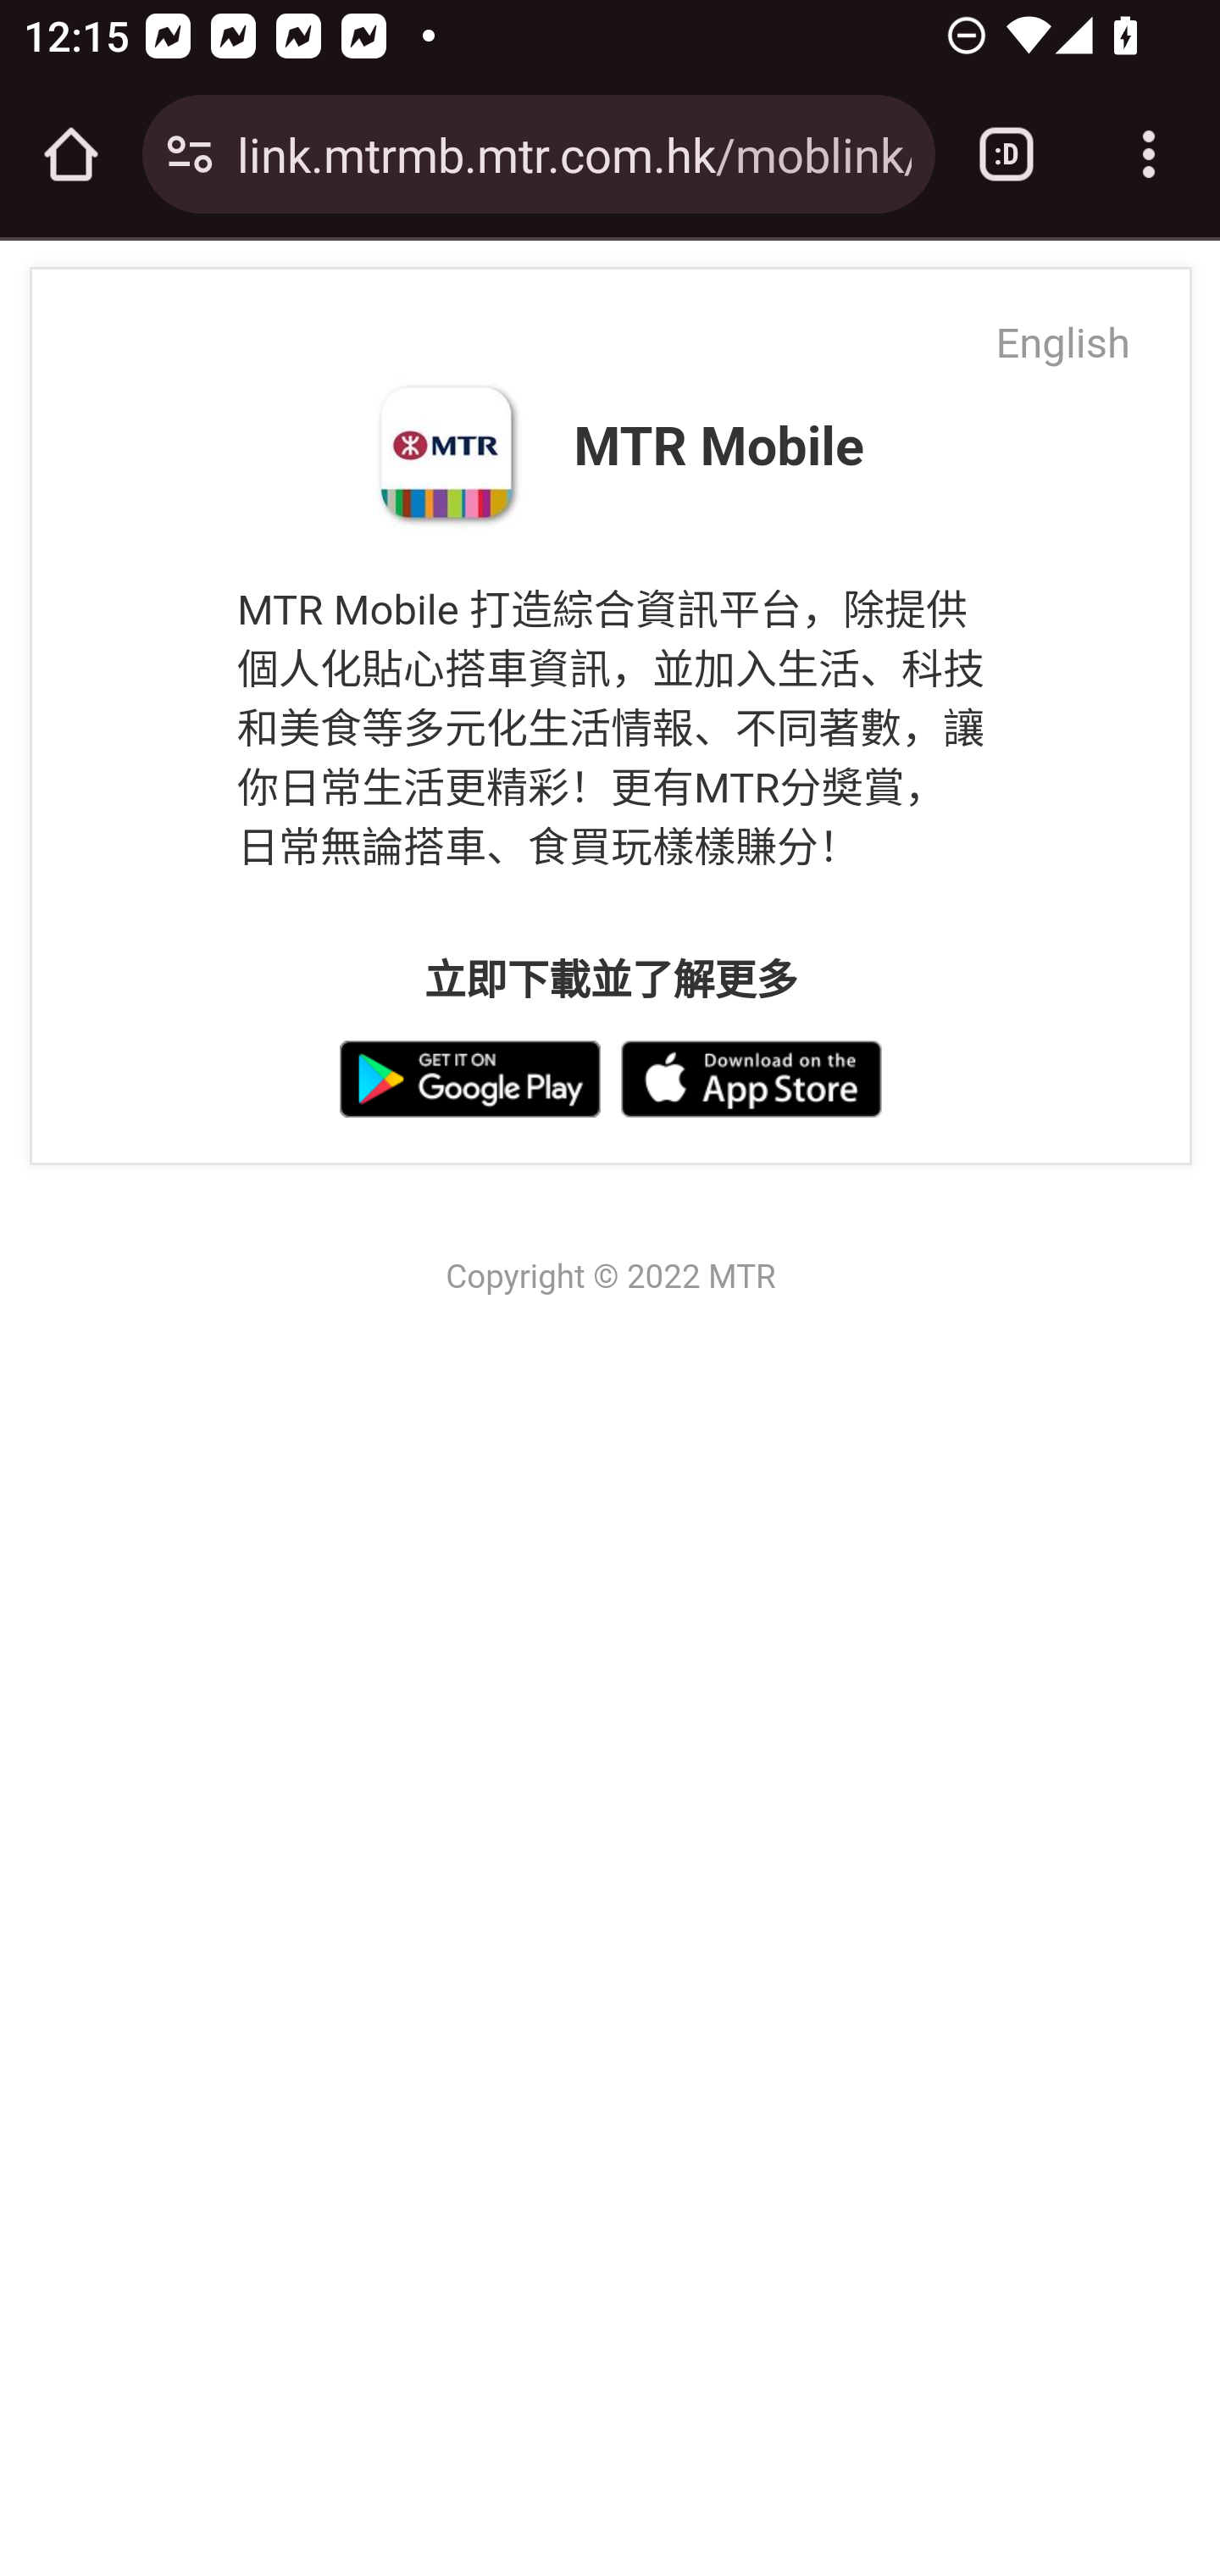 This screenshot has height=2576, width=1220. I want to click on Connection is secure, so click(190, 154).